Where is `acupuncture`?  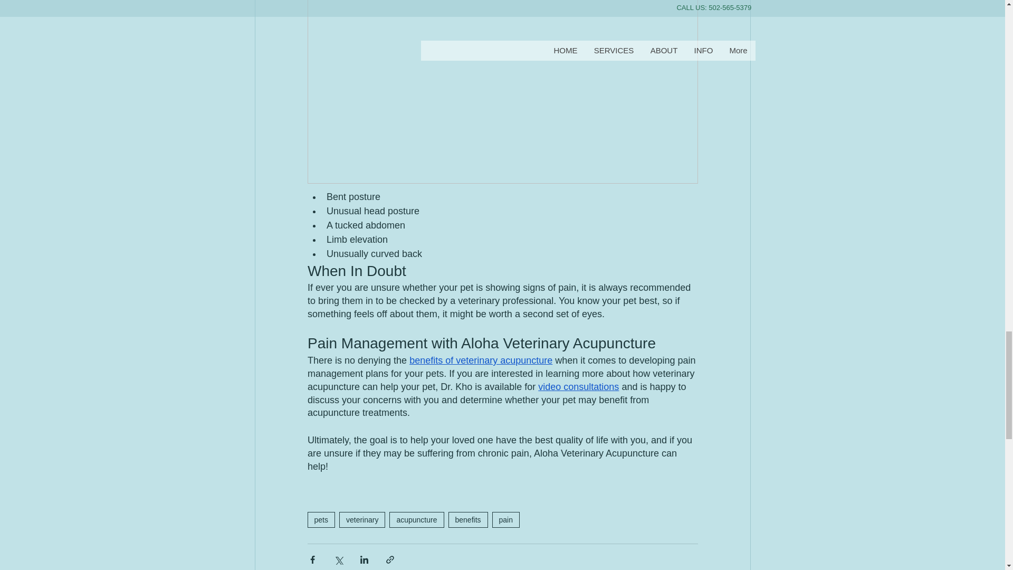 acupuncture is located at coordinates (416, 519).